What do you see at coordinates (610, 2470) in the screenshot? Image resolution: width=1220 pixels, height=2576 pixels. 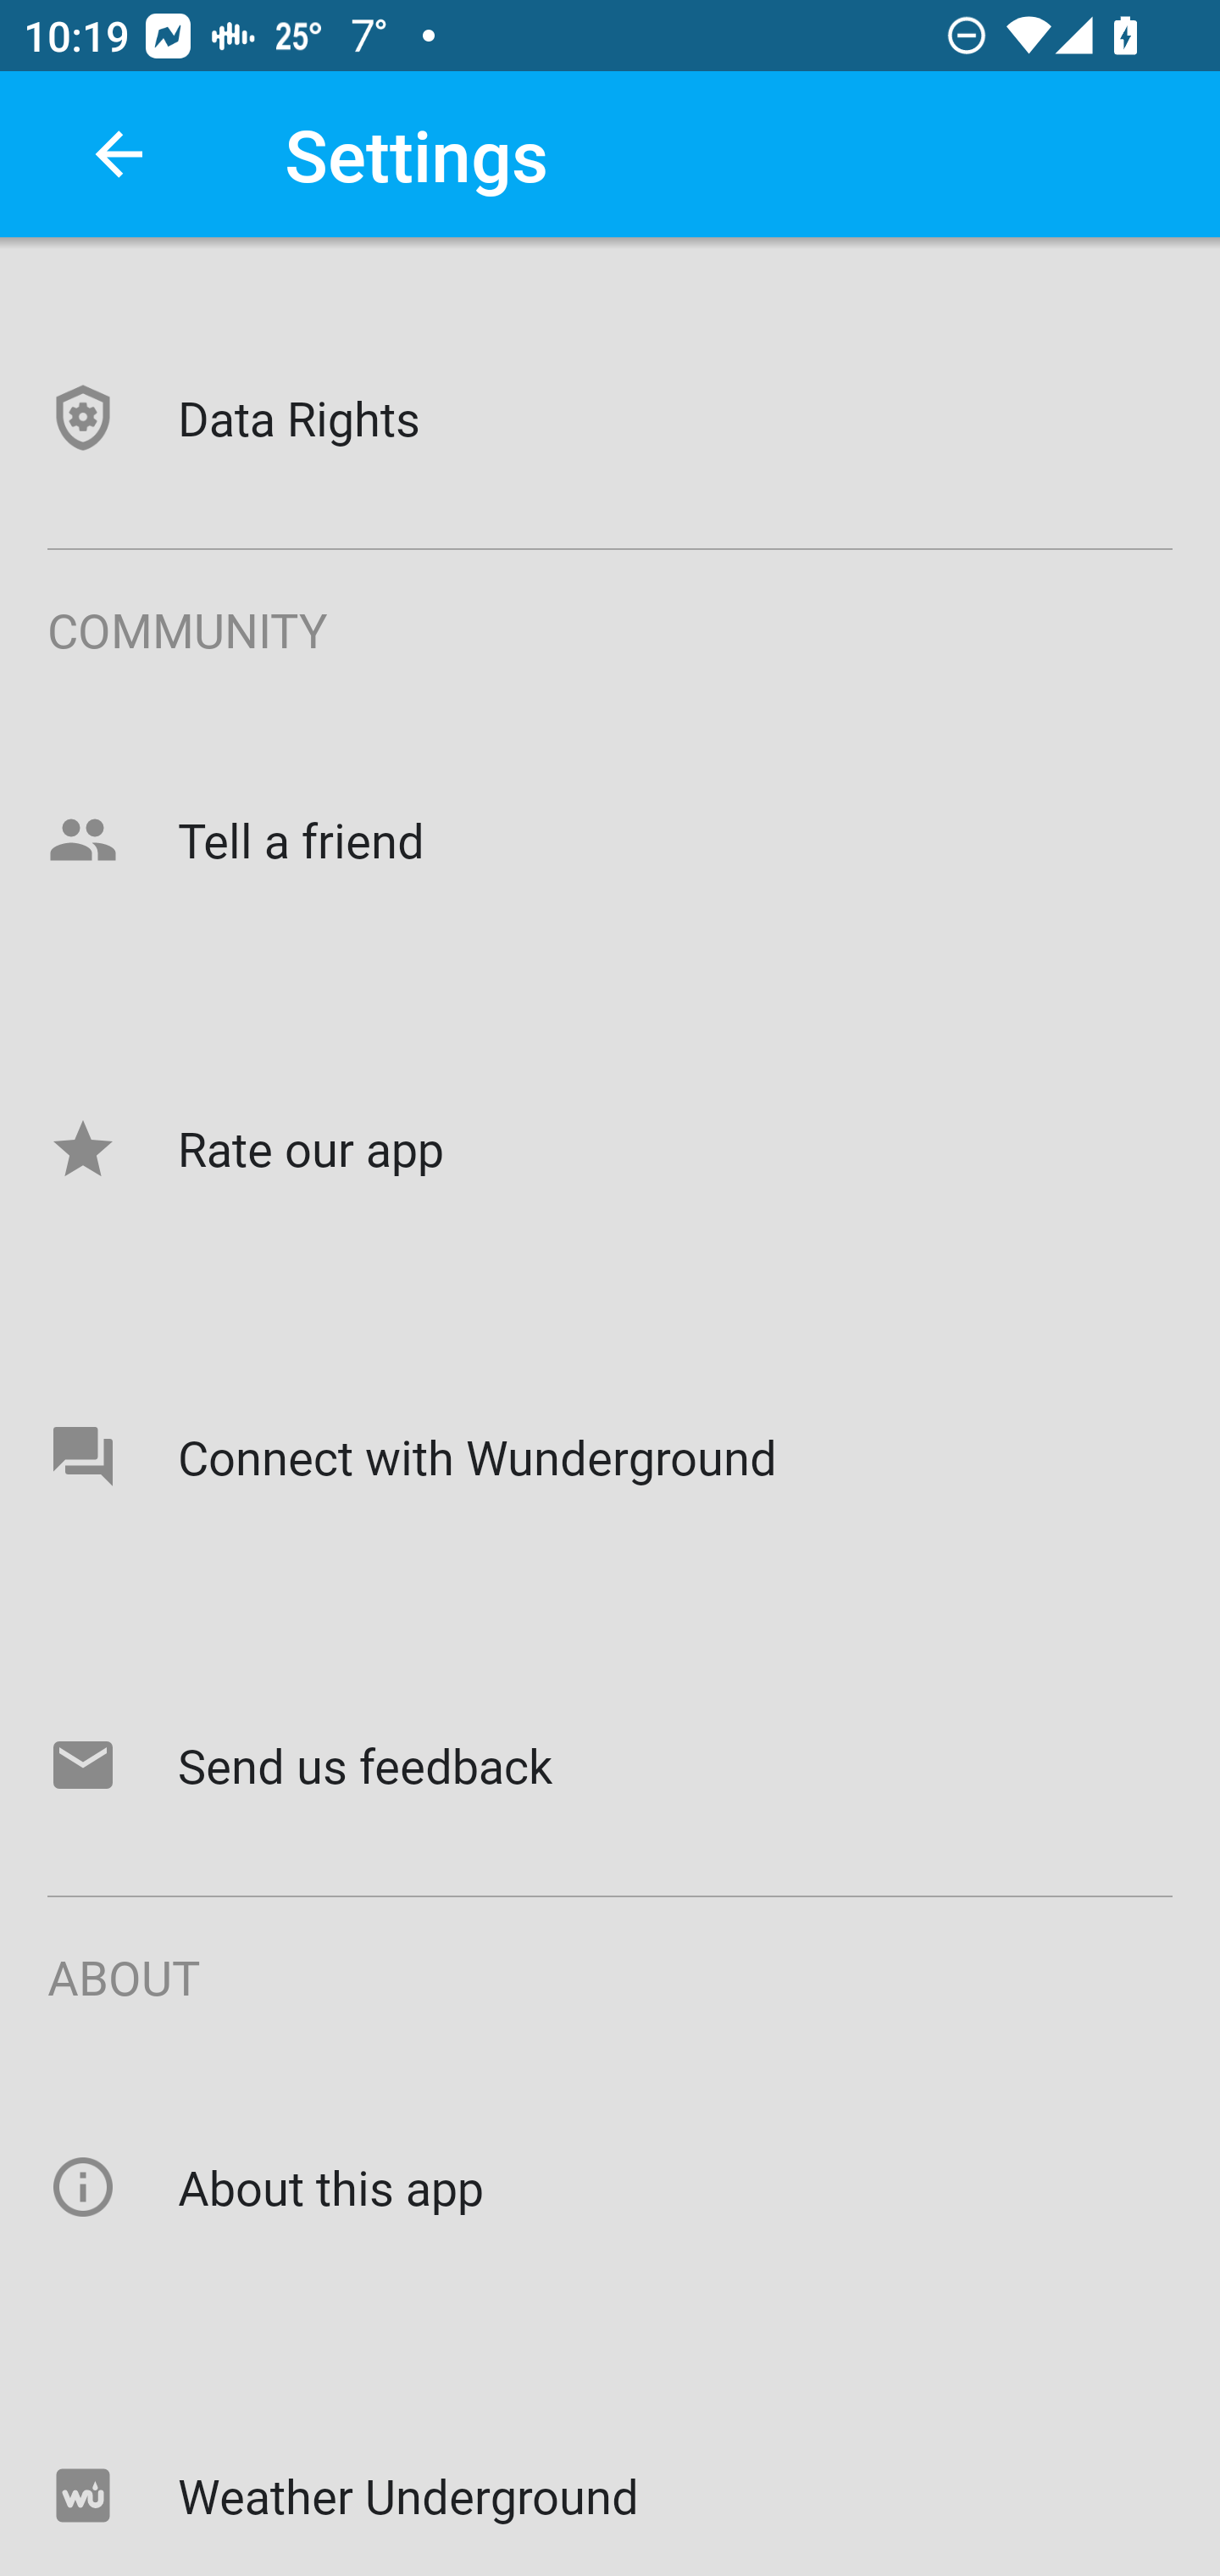 I see `Weather Underground` at bounding box center [610, 2470].